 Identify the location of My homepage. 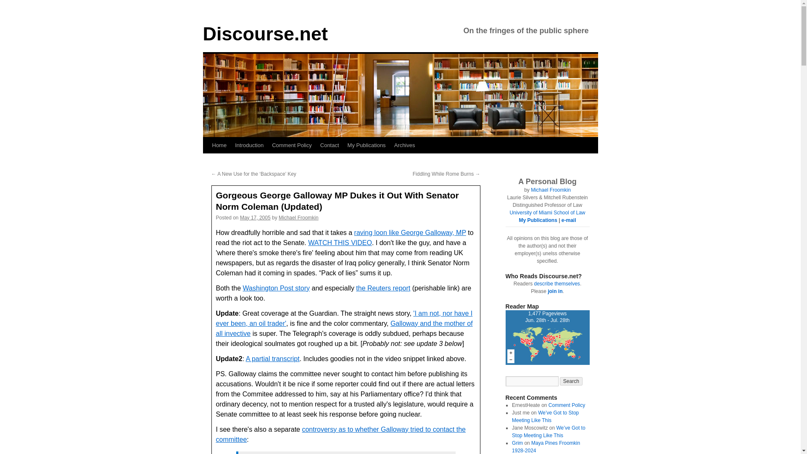
(551, 190).